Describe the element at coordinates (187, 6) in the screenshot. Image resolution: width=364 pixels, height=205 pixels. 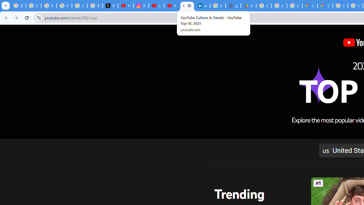
I see `YouTube Culture & Trends - YouTube Top 10, 2021` at that location.